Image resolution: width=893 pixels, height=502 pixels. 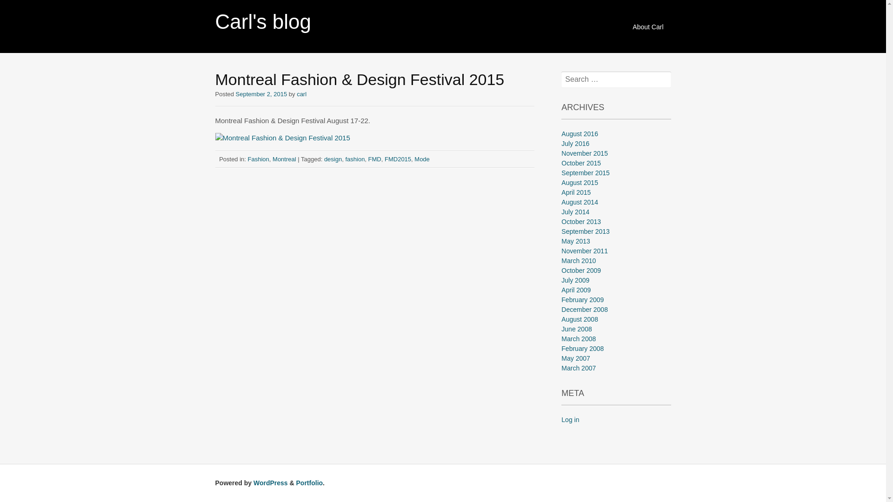 I want to click on About Carl, so click(x=648, y=27).